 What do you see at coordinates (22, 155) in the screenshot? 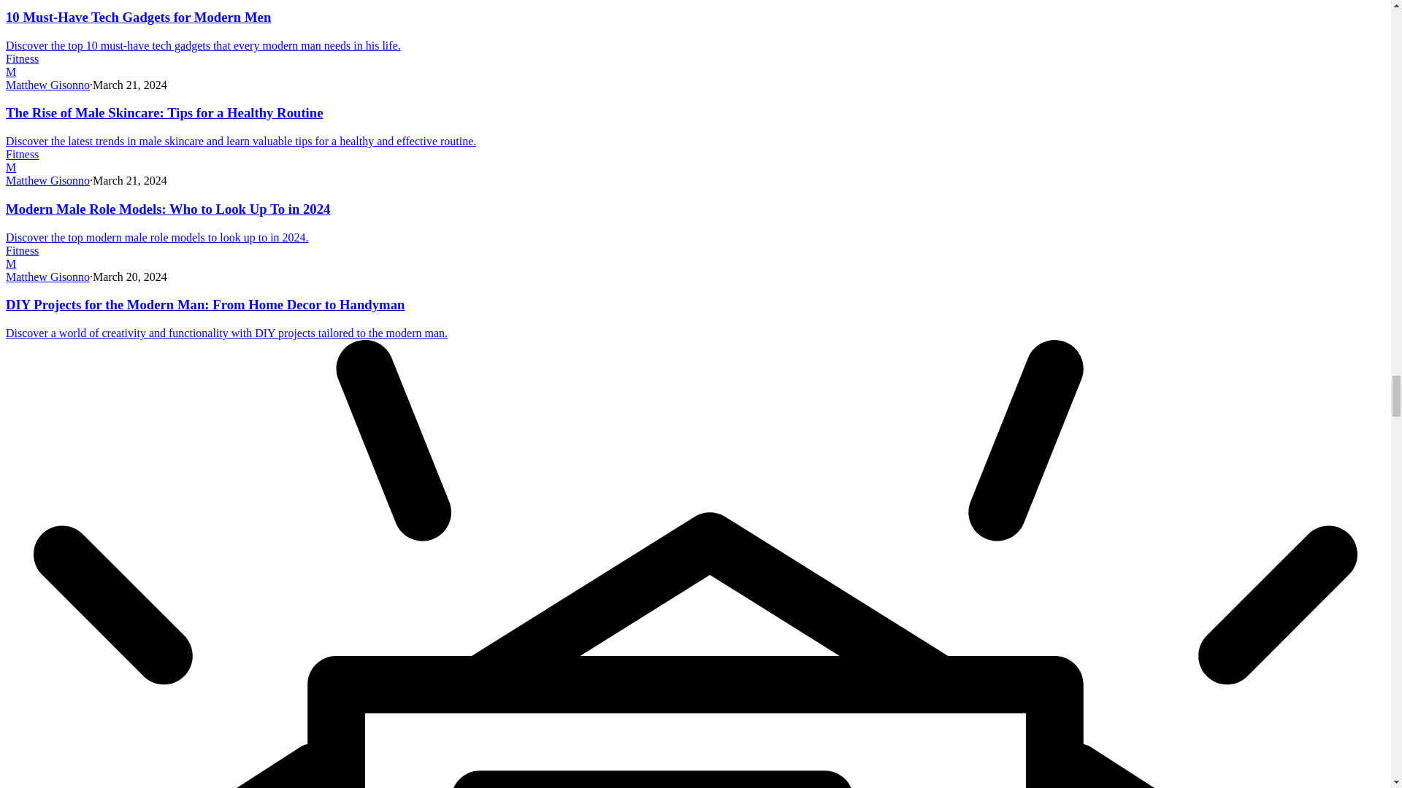
I see `Fitness` at bounding box center [22, 155].